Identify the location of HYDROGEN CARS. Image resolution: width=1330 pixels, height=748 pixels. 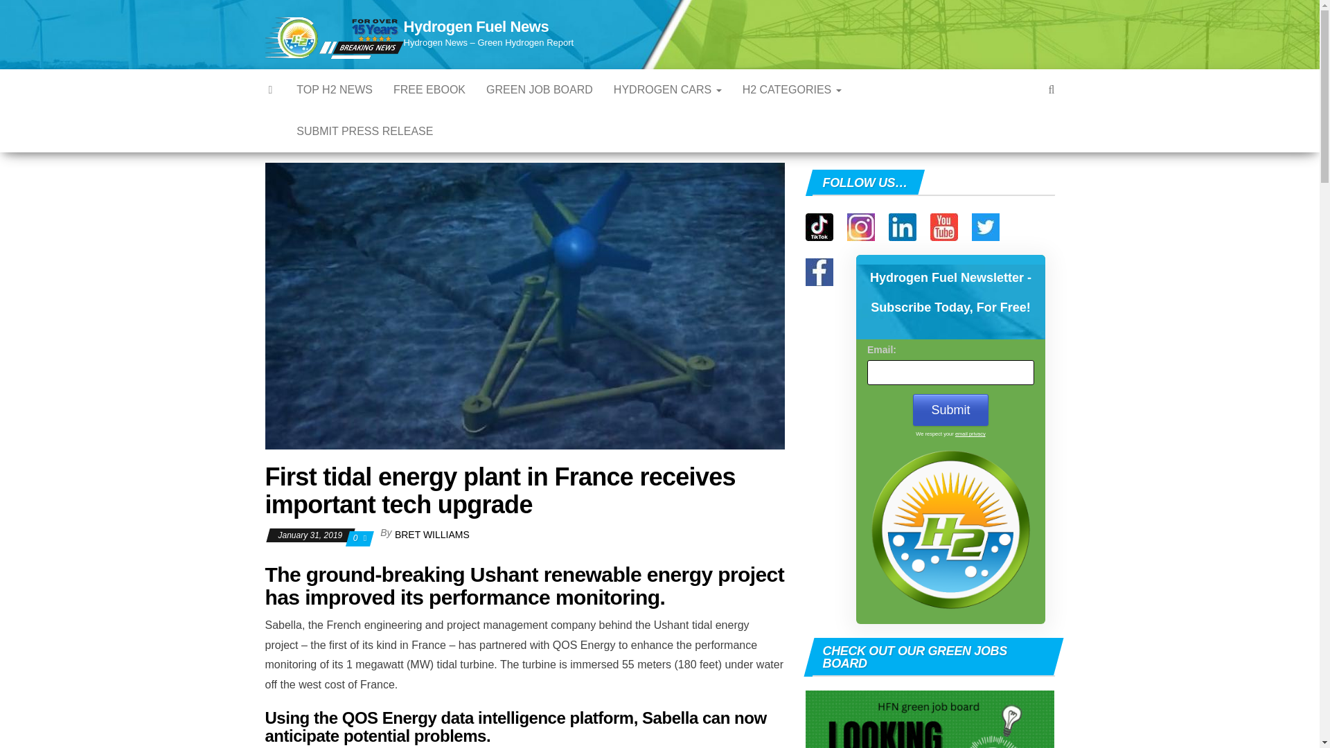
(668, 90).